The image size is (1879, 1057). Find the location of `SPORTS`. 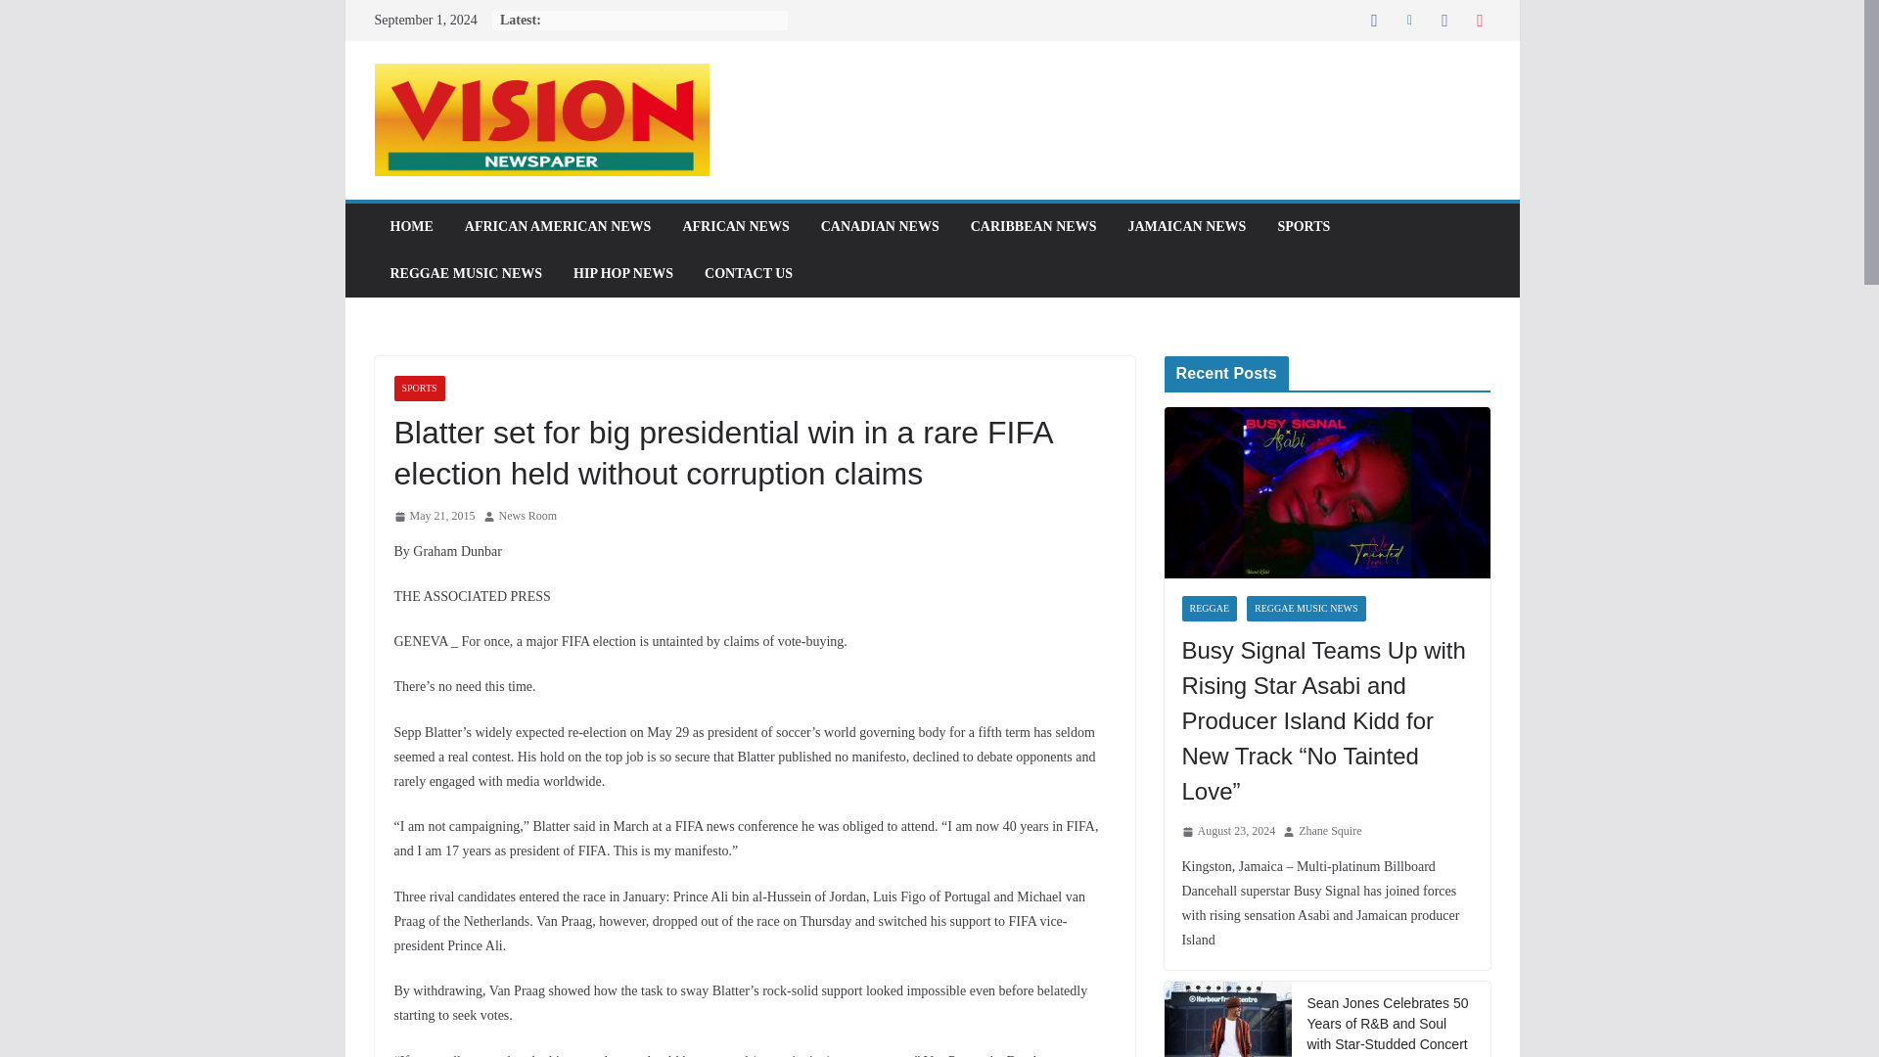

SPORTS is located at coordinates (418, 389).